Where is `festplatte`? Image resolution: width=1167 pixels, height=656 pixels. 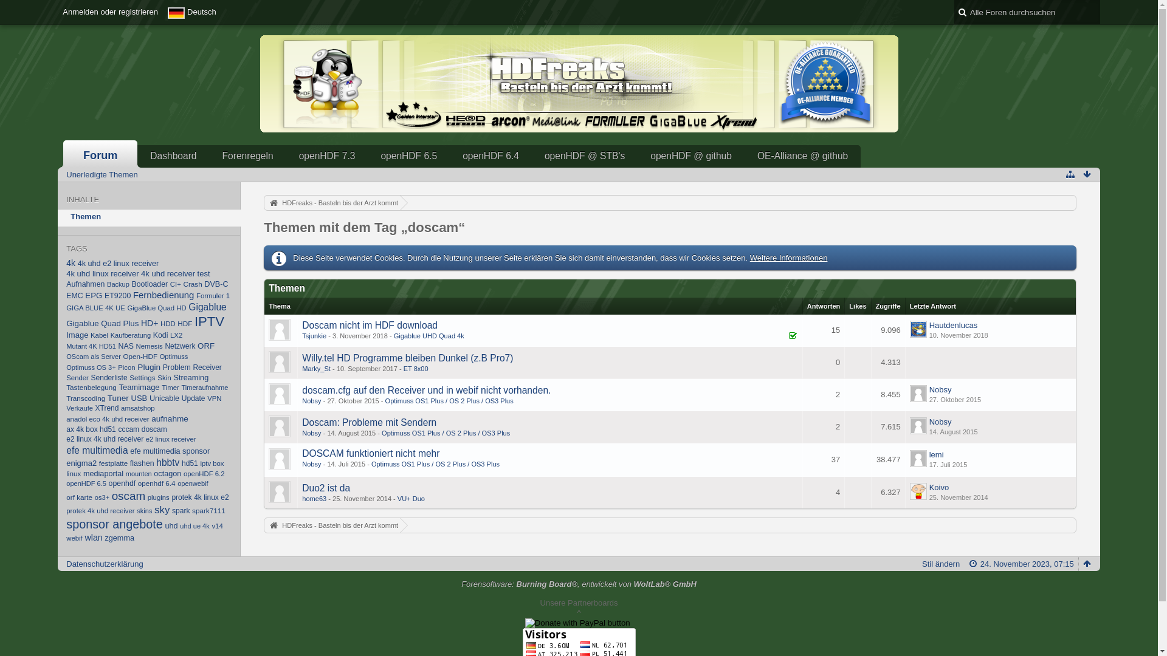
festplatte is located at coordinates (113, 463).